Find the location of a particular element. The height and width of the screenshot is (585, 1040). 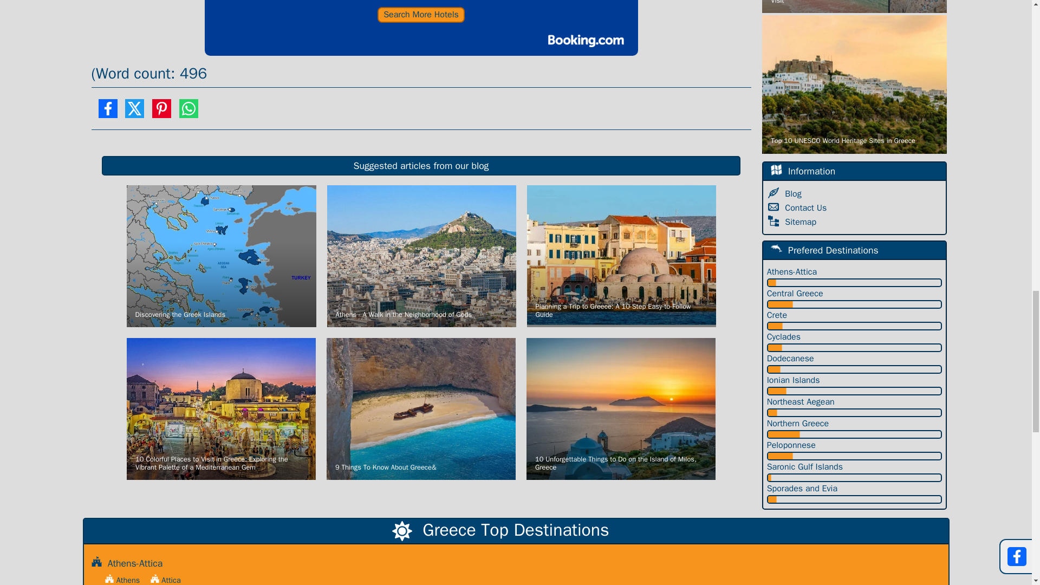

Highlights of Greece: What Not to Miss for Your First Visit is located at coordinates (854, 6).